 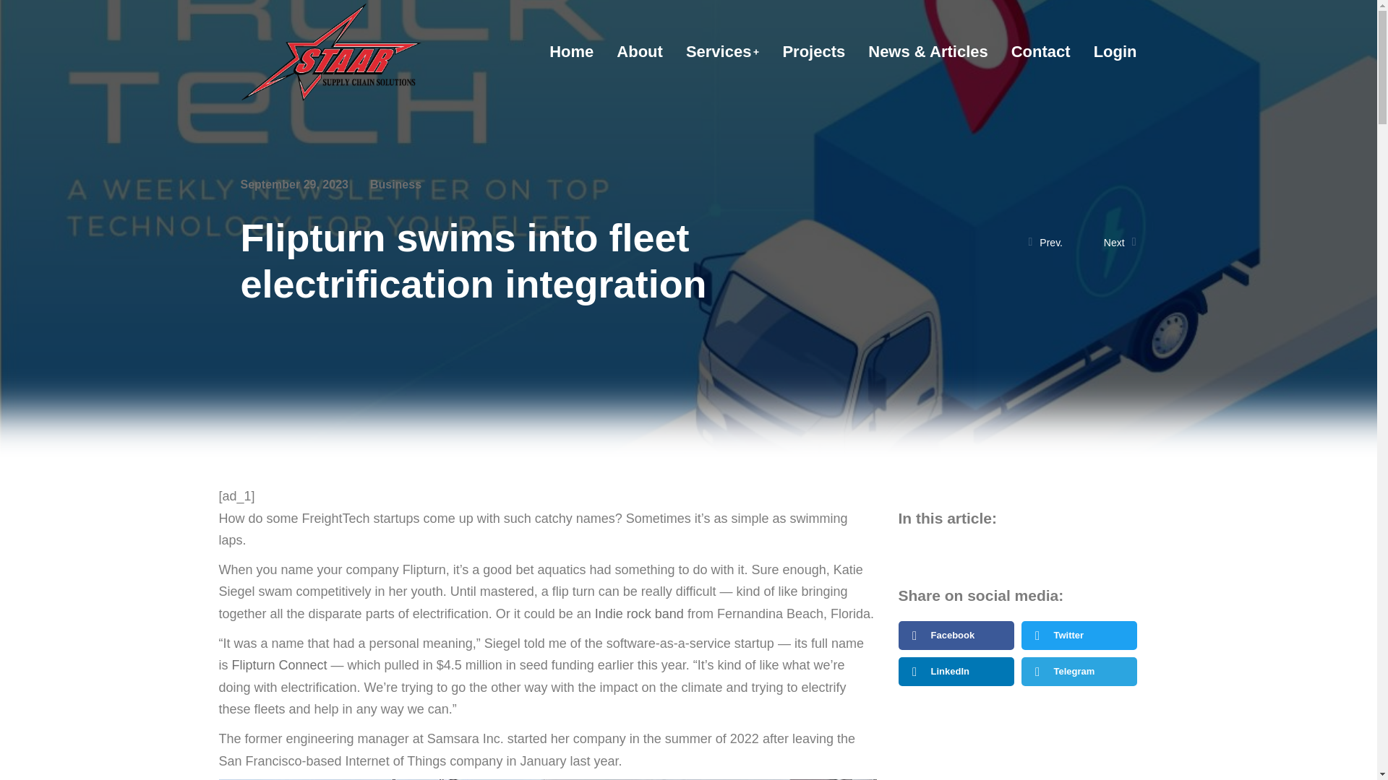 I want to click on Home, so click(x=571, y=52).